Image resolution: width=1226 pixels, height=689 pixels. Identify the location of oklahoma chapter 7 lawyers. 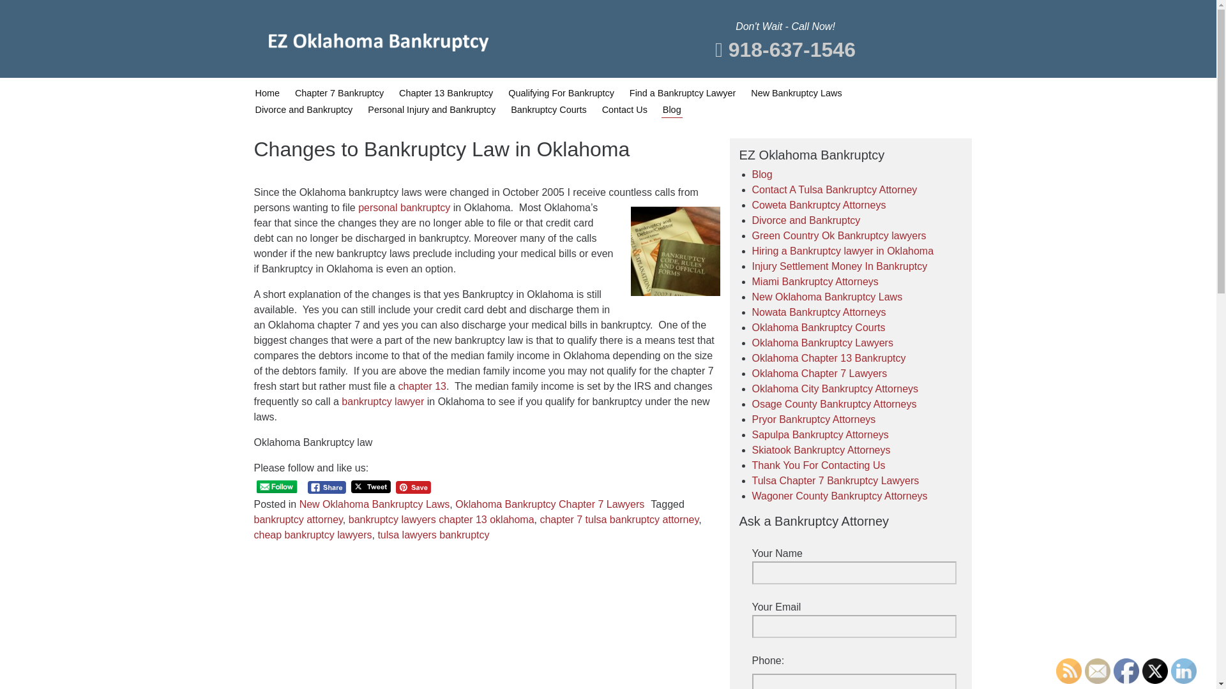
(404, 207).